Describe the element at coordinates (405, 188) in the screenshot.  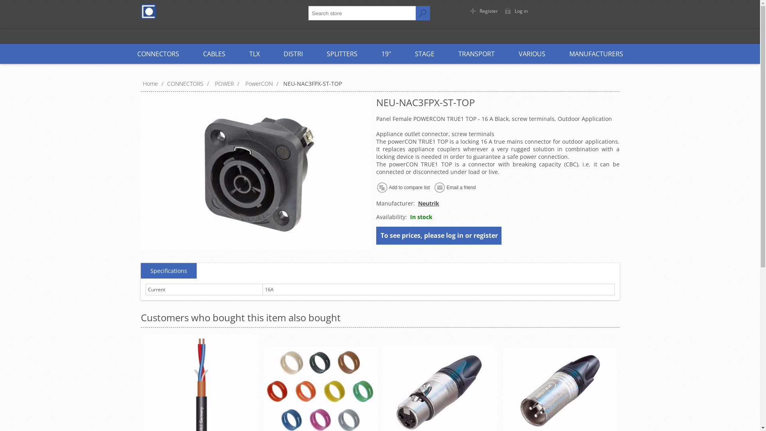
I see `Add to compare list` at that location.